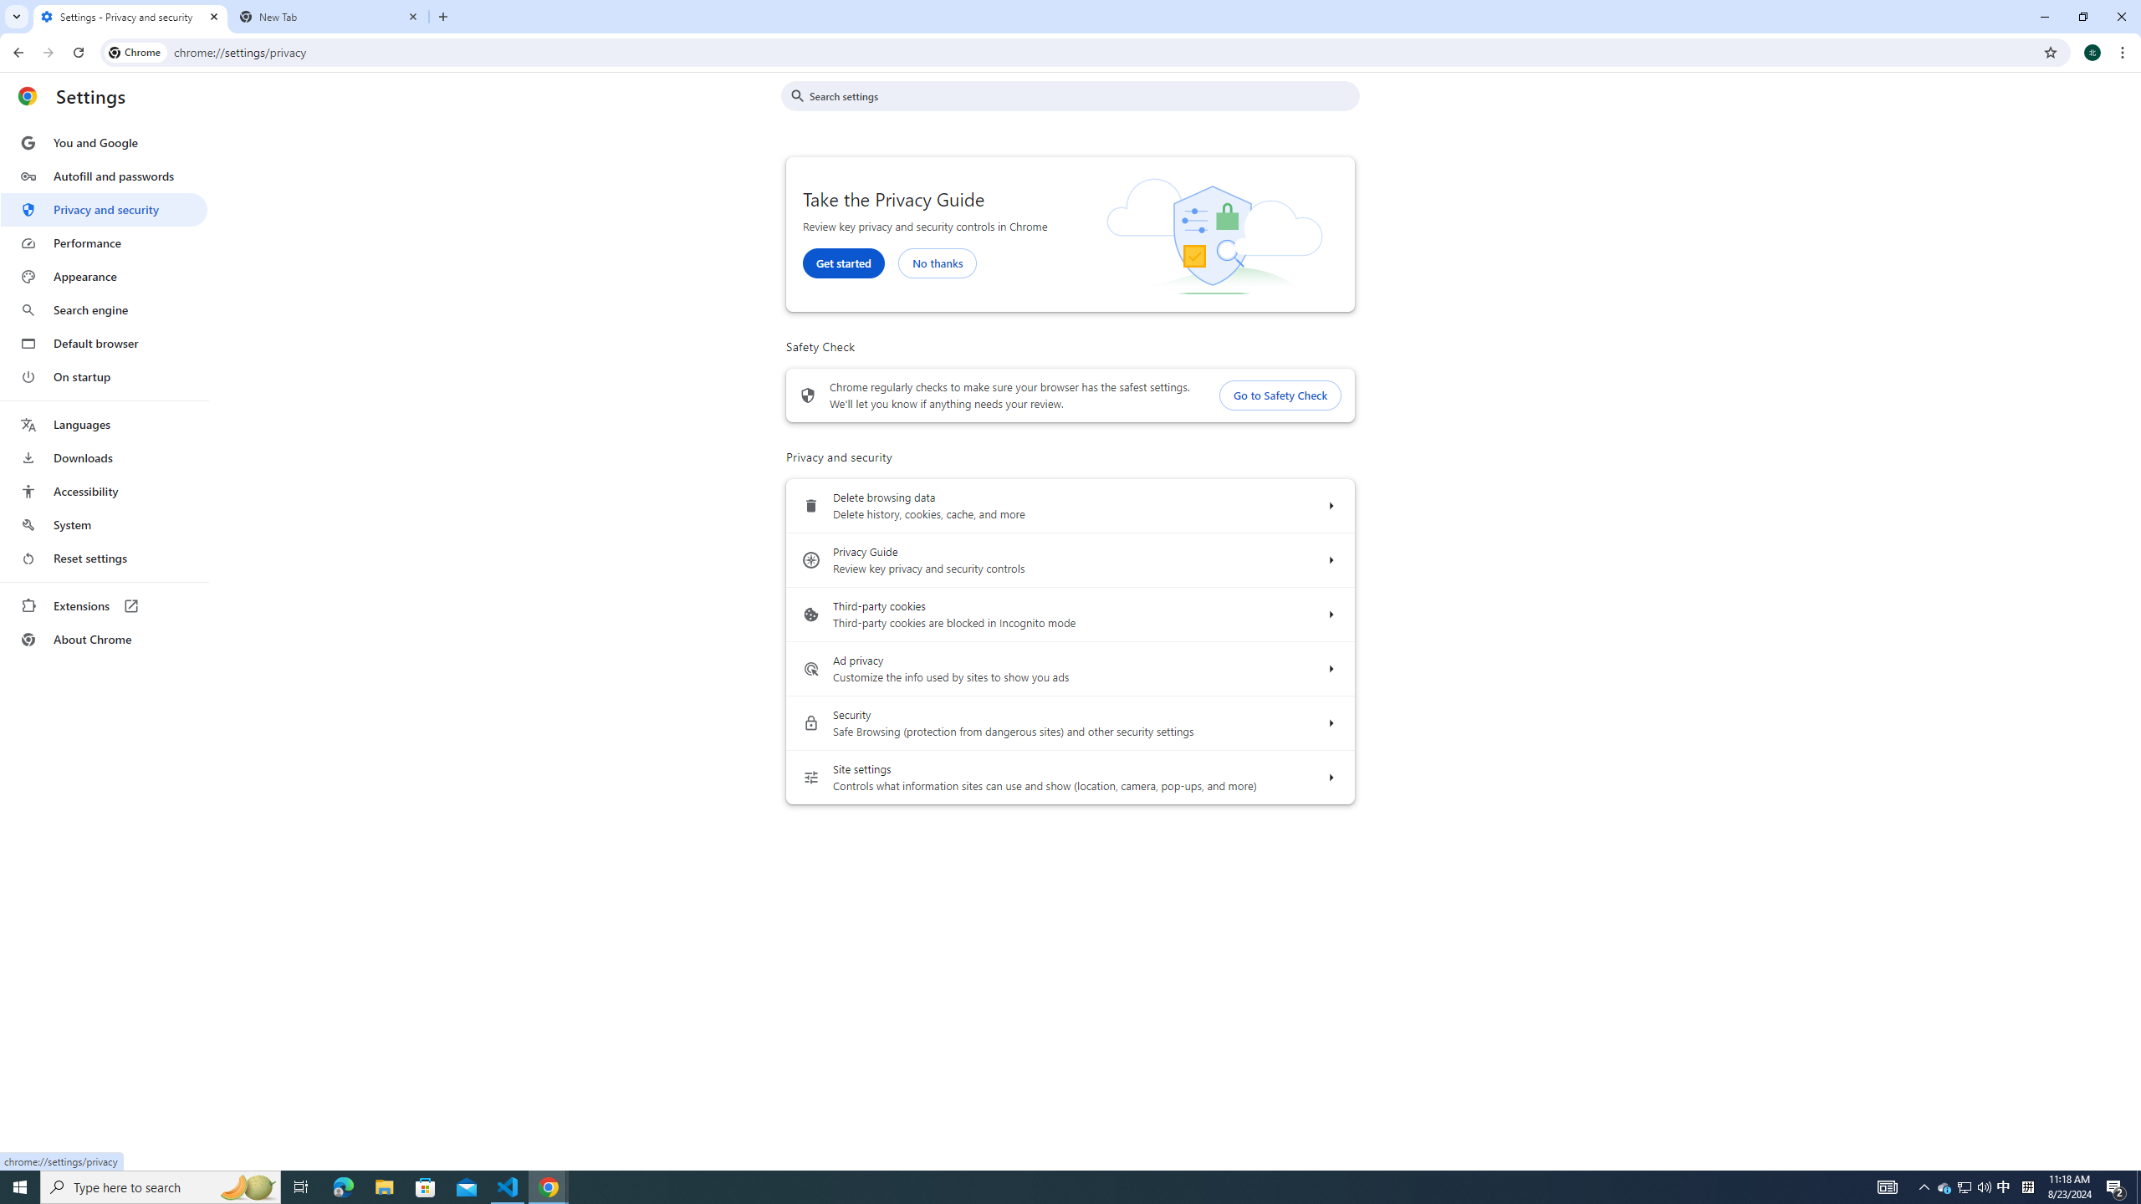  I want to click on Autofill and passwords, so click(104, 176).